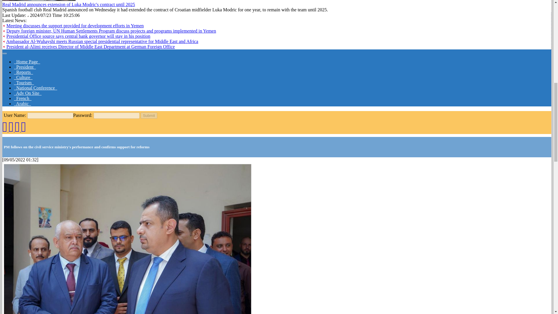 This screenshot has width=558, height=314. What do you see at coordinates (23, 72) in the screenshot?
I see `  Reports  ` at bounding box center [23, 72].